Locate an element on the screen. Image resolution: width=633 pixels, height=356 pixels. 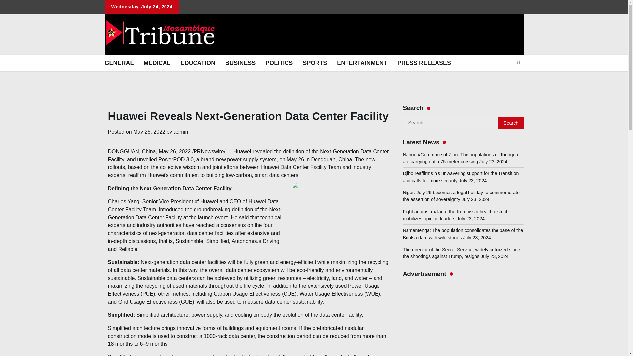
May 26, 2022 is located at coordinates (149, 132).